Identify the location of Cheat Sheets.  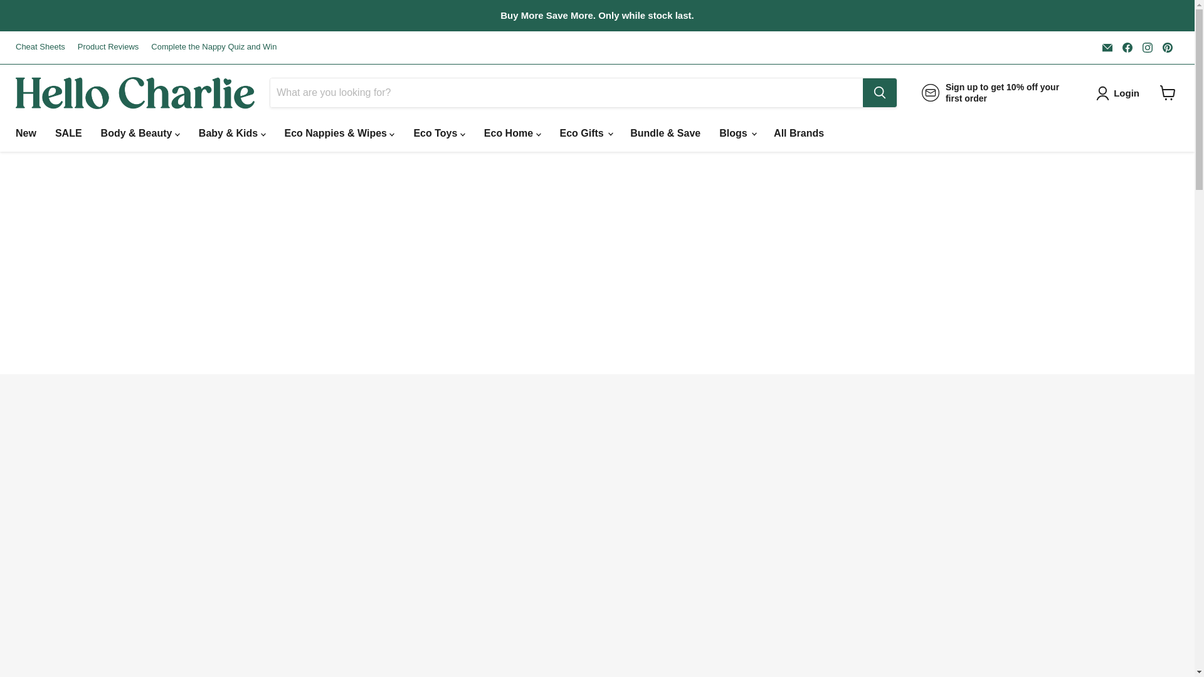
(40, 48).